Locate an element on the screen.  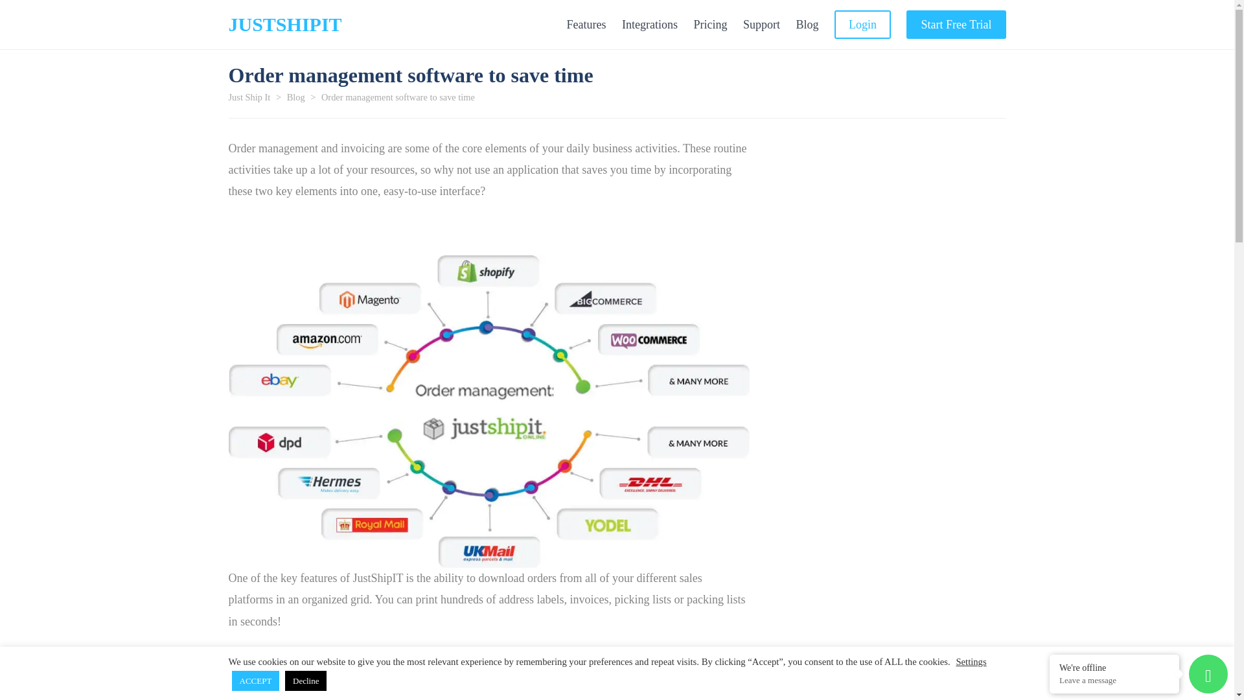
eBay is located at coordinates (719, 697).